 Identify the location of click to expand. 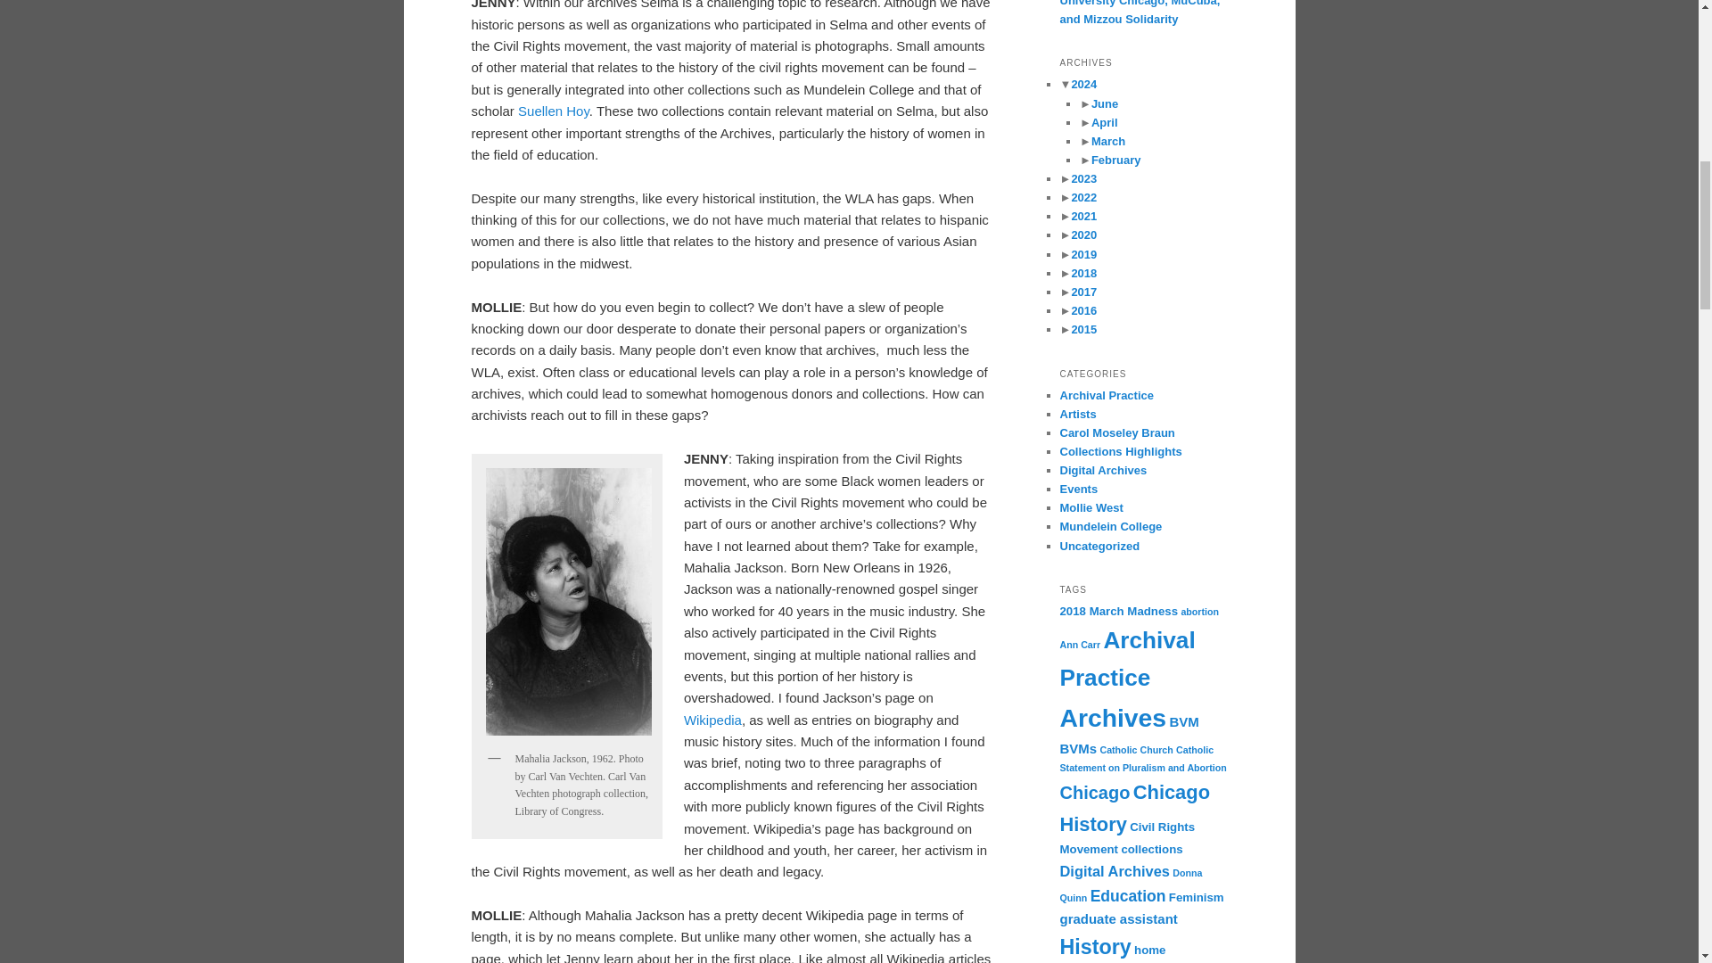
(1099, 121).